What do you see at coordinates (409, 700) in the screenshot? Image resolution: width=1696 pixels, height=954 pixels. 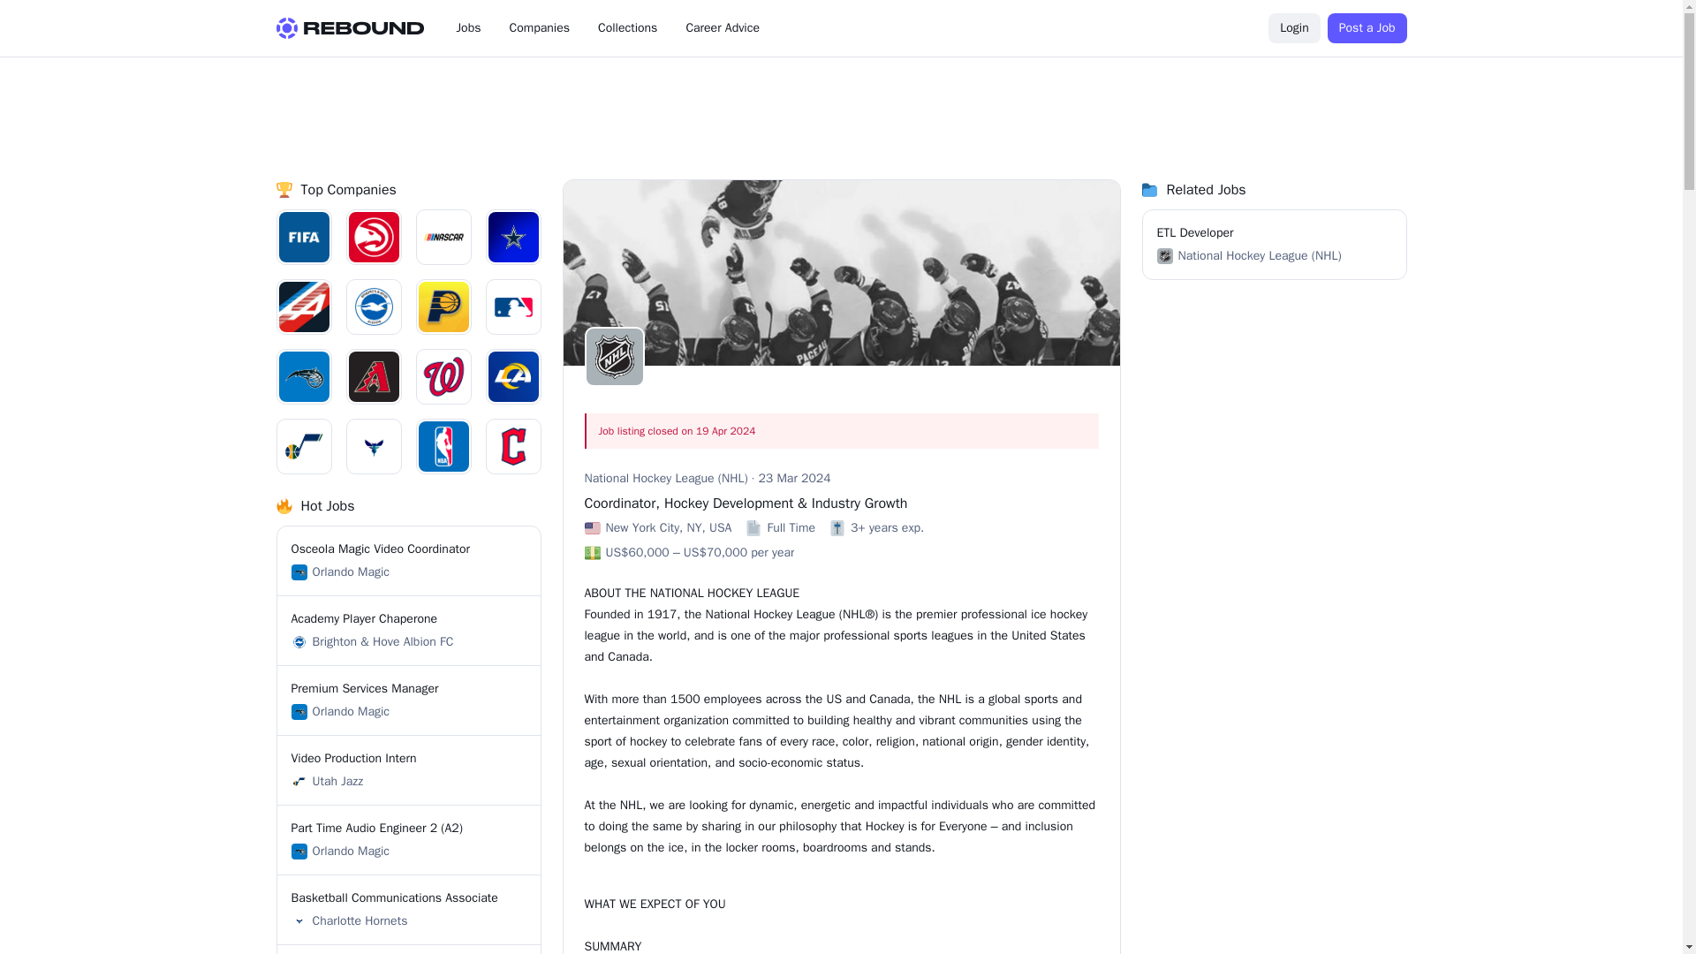 I see `Career Advice` at bounding box center [409, 700].